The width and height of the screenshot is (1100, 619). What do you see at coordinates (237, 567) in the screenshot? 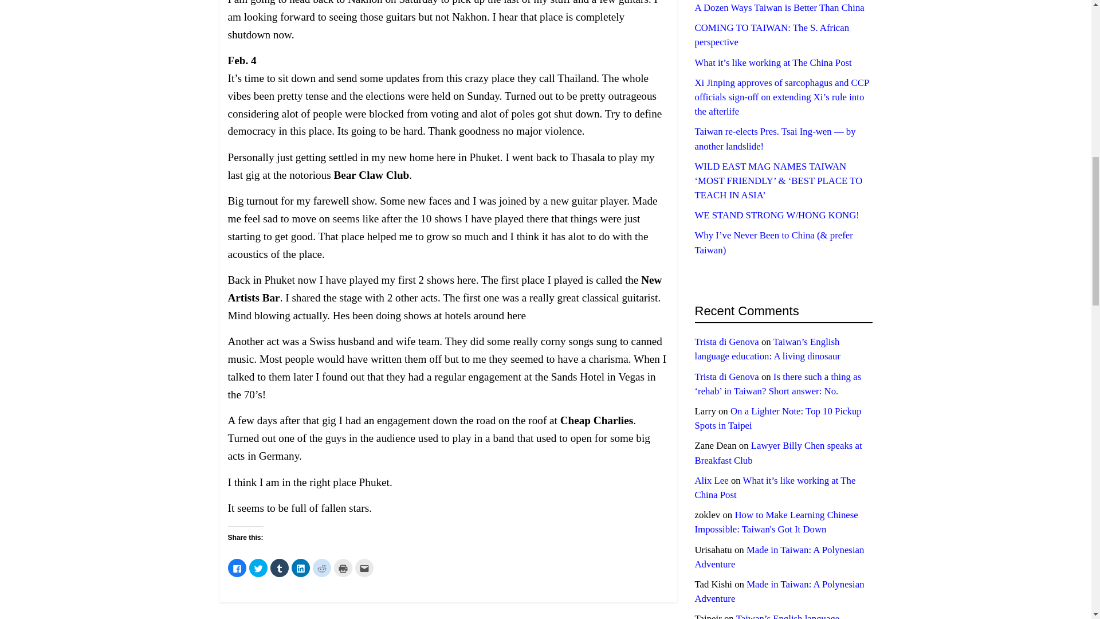
I see `Click to share on Facebook` at bounding box center [237, 567].